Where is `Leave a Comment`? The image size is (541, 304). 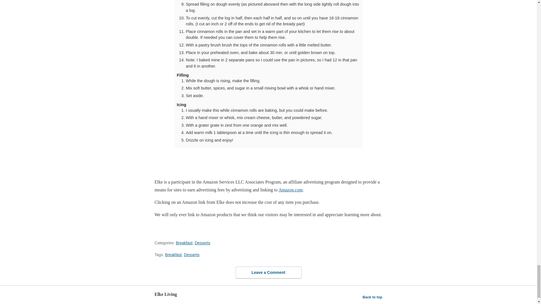
Leave a Comment is located at coordinates (268, 272).